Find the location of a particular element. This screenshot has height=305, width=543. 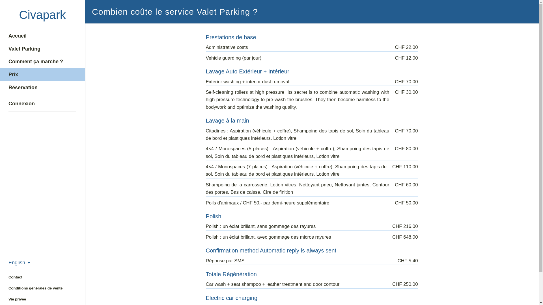

Valet Parking is located at coordinates (42, 49).